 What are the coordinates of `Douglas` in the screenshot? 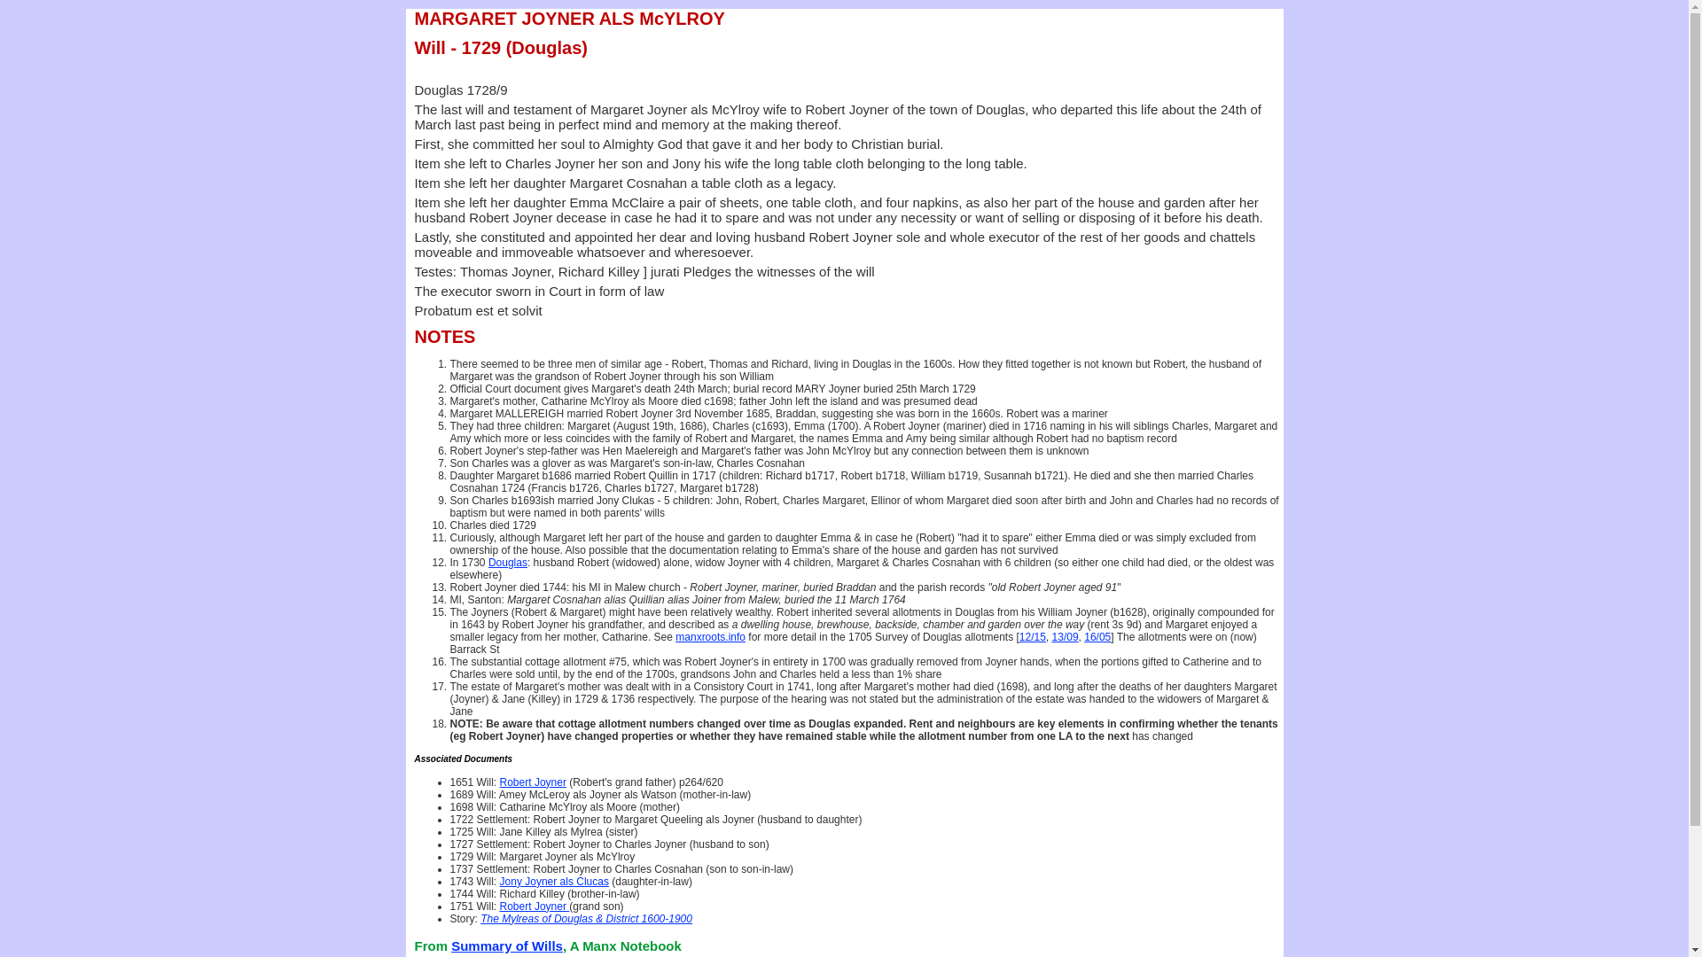 It's located at (508, 563).